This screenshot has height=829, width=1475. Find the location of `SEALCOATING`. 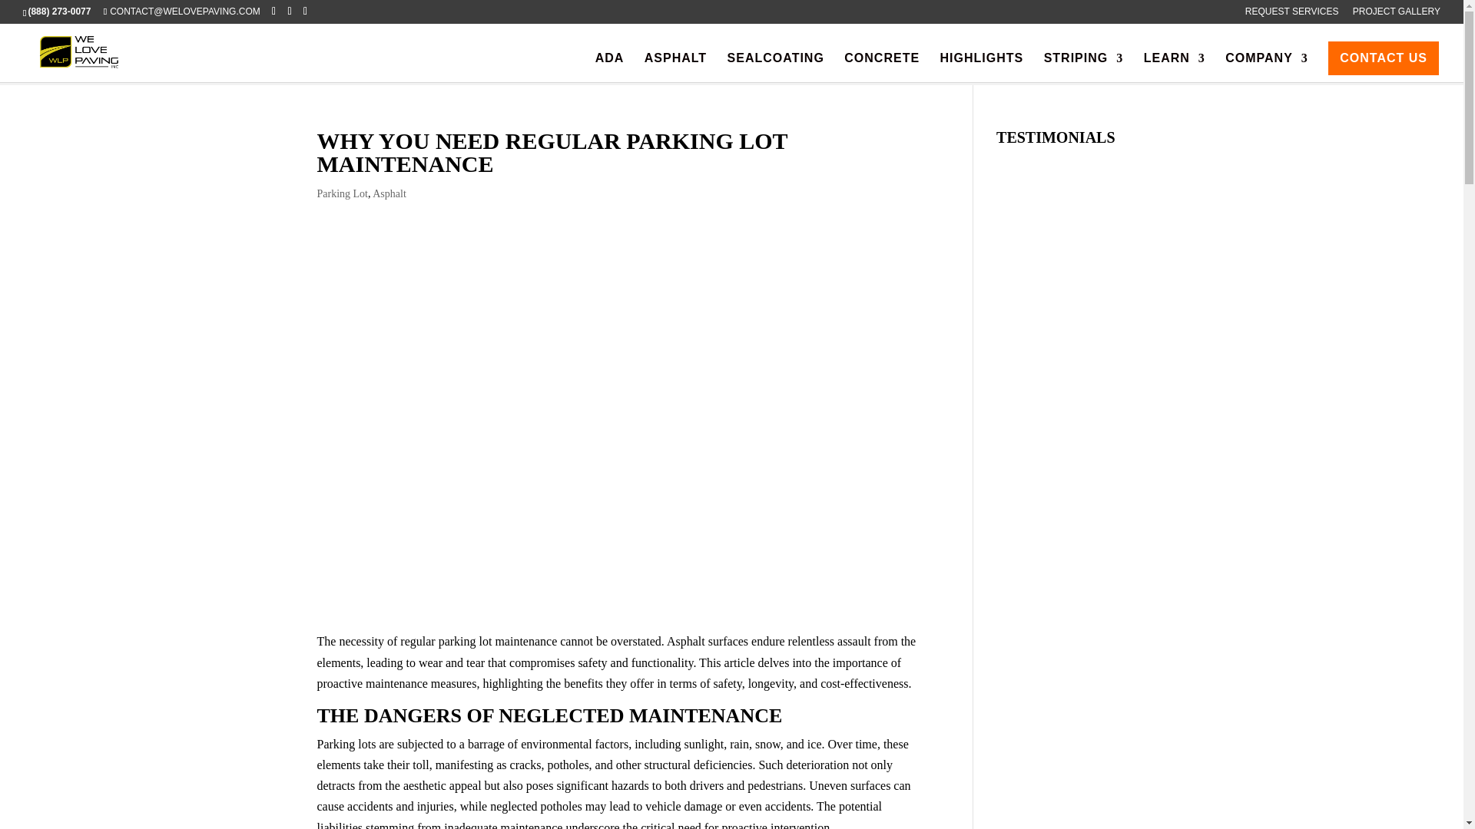

SEALCOATING is located at coordinates (776, 68).